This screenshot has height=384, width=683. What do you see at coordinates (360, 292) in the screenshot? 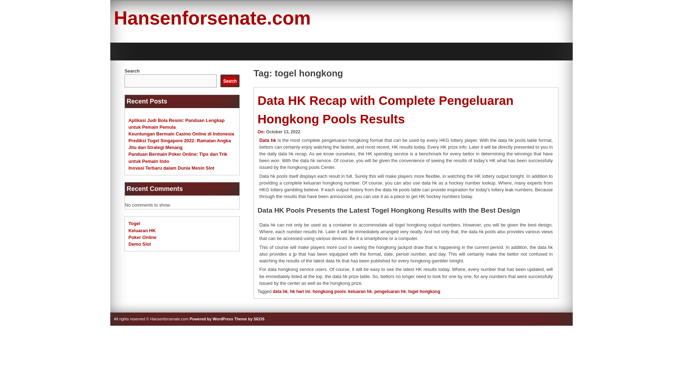
I see `keluaran hk` at bounding box center [360, 292].